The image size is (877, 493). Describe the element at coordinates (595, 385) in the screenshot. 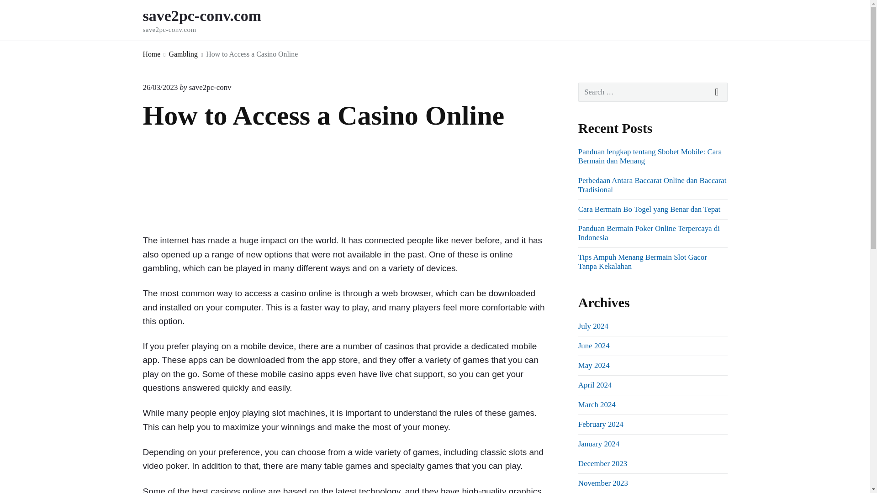

I see `Home` at that location.